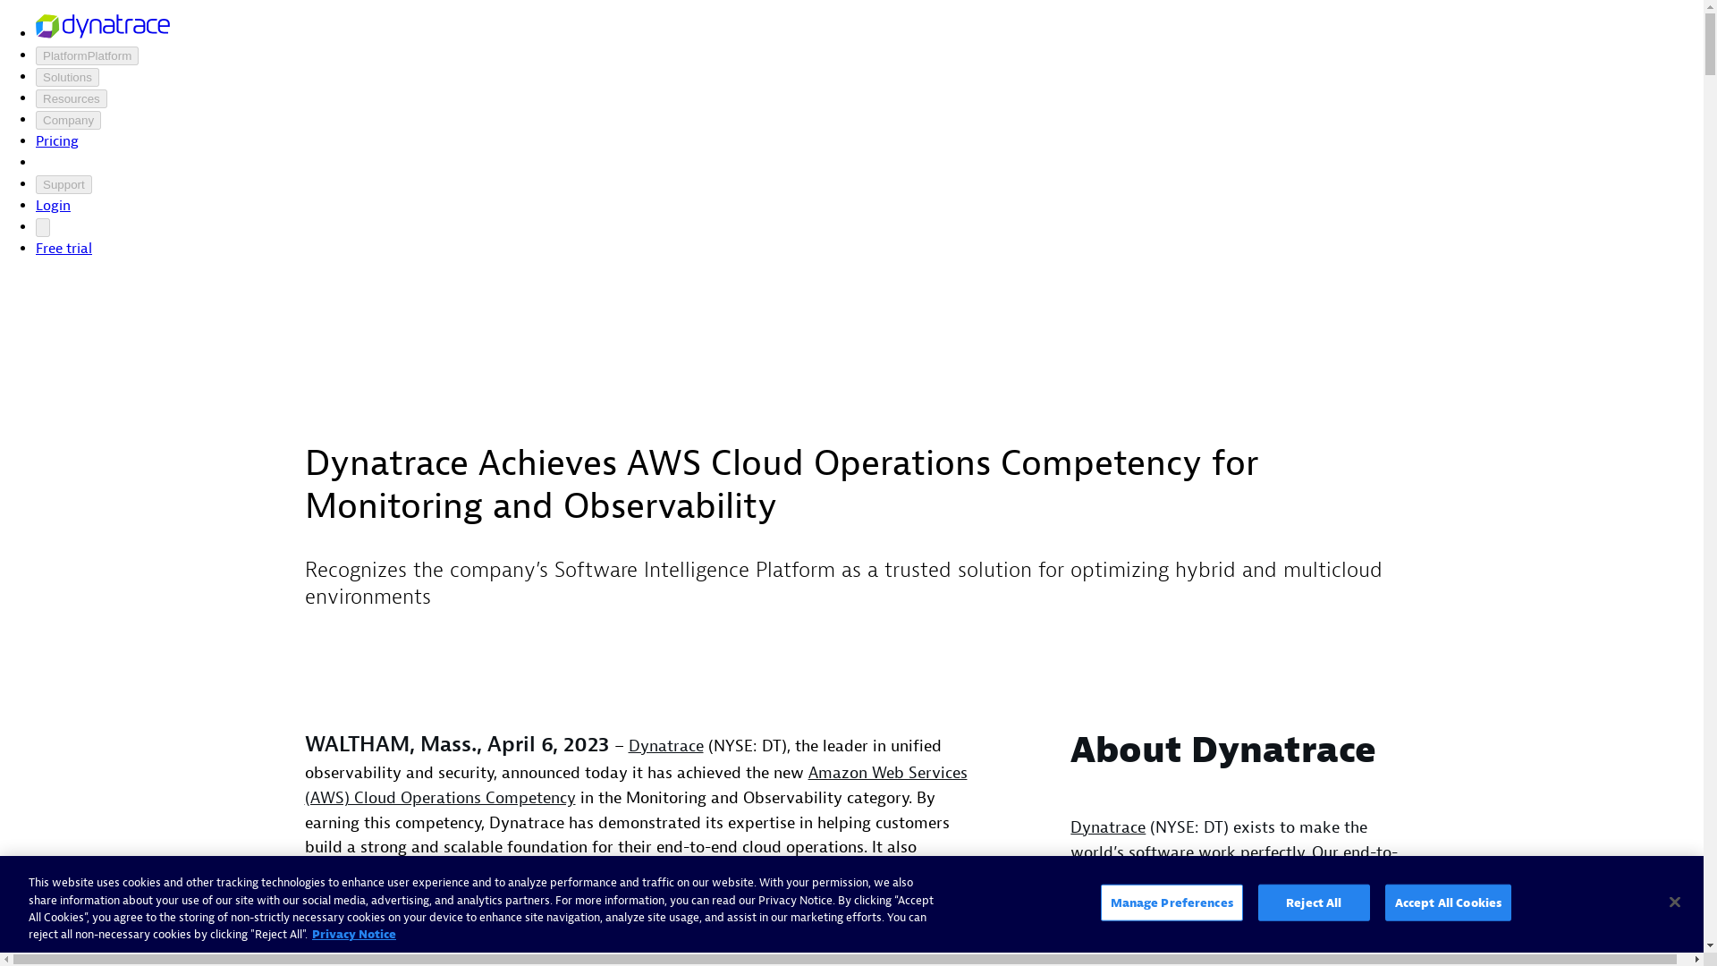 The image size is (1717, 966). Describe the element at coordinates (624, 952) in the screenshot. I see `AWS Government Competency` at that location.